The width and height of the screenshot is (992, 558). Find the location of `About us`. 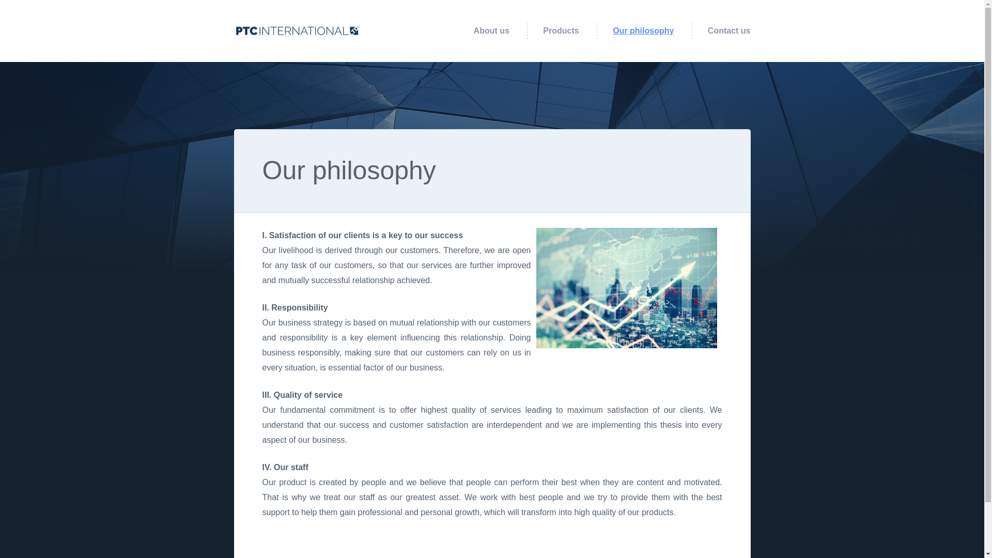

About us is located at coordinates (492, 31).